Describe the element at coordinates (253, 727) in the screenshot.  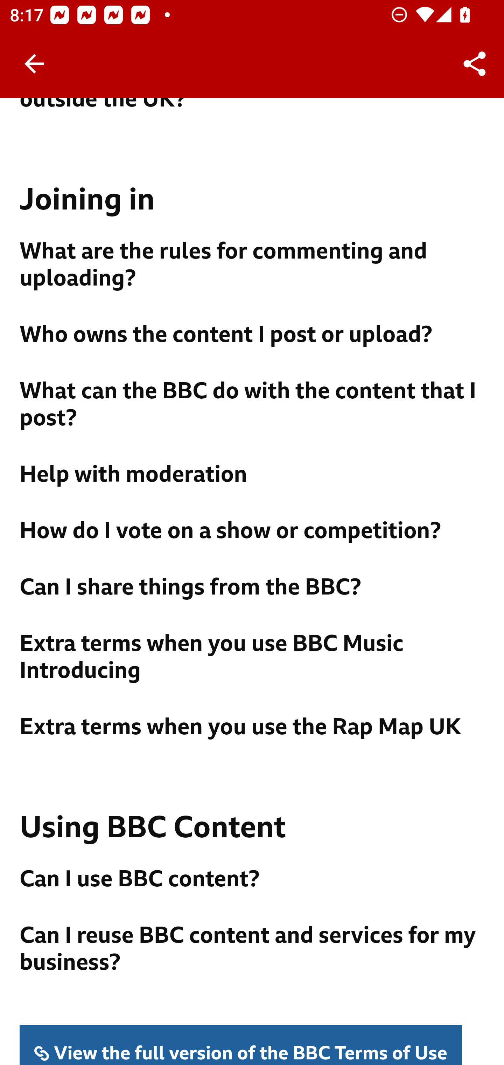
I see `Extra terms when you use the Rap Map UK` at that location.